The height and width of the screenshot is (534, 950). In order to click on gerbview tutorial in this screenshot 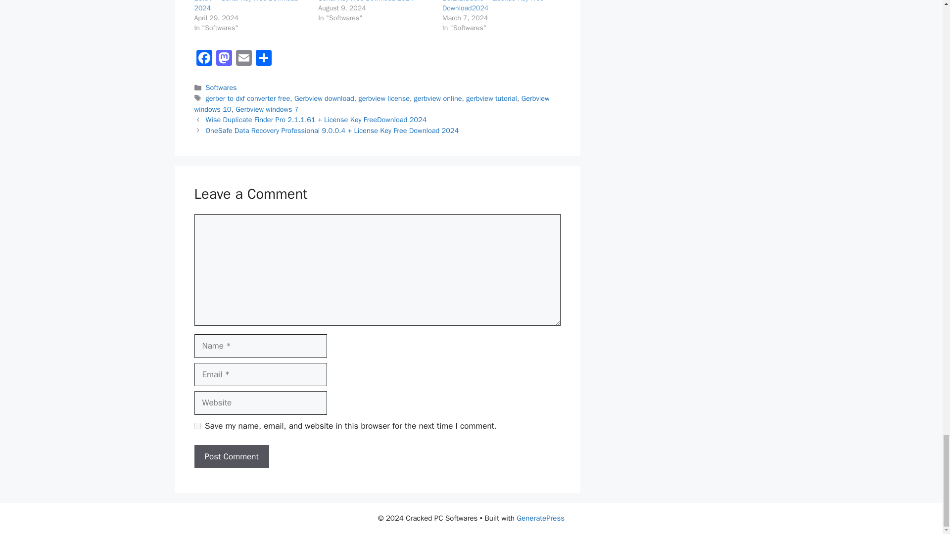, I will do `click(491, 98)`.